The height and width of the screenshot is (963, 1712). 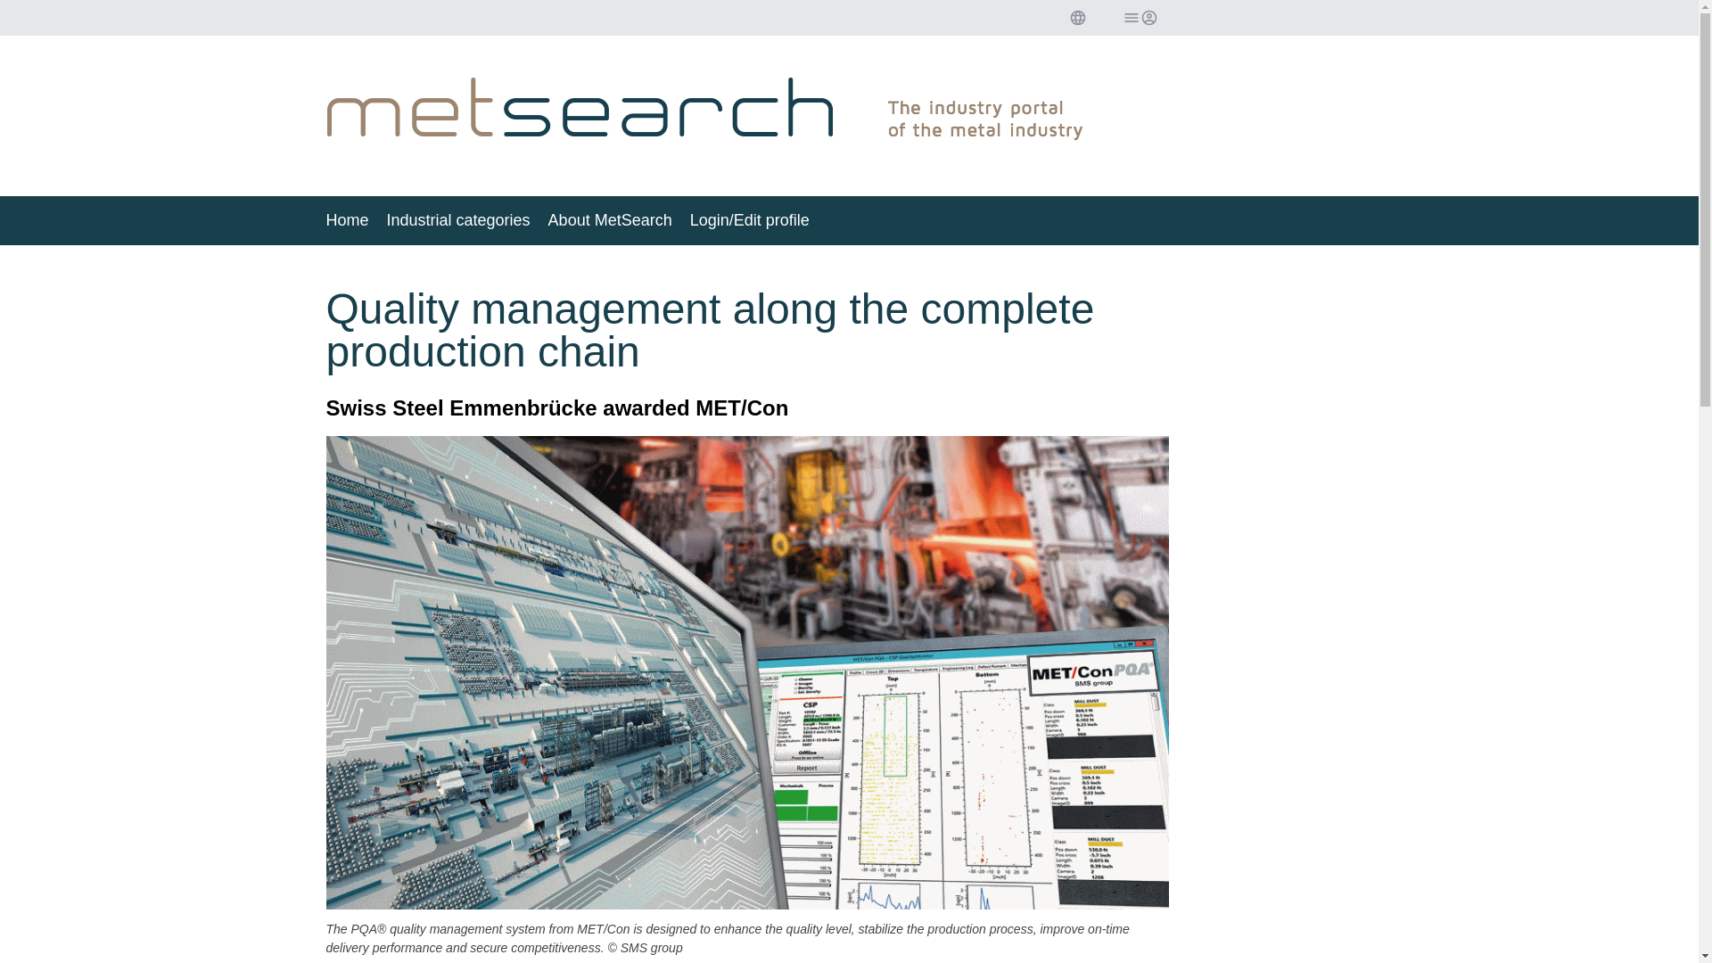 What do you see at coordinates (1139, 18) in the screenshot?
I see `Login` at bounding box center [1139, 18].